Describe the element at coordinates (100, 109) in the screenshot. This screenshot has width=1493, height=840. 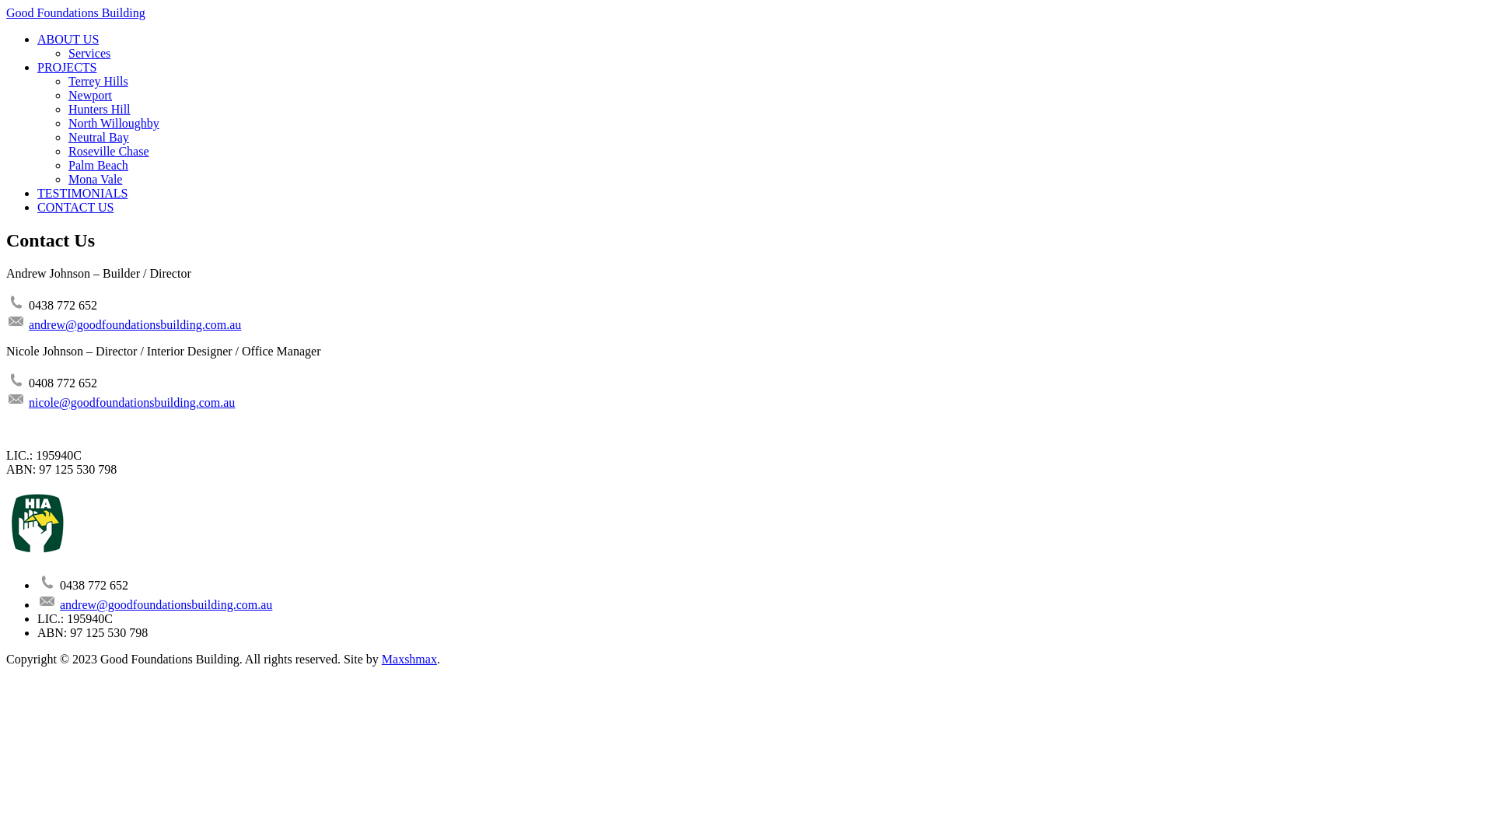
I see `Hunters Hill` at that location.